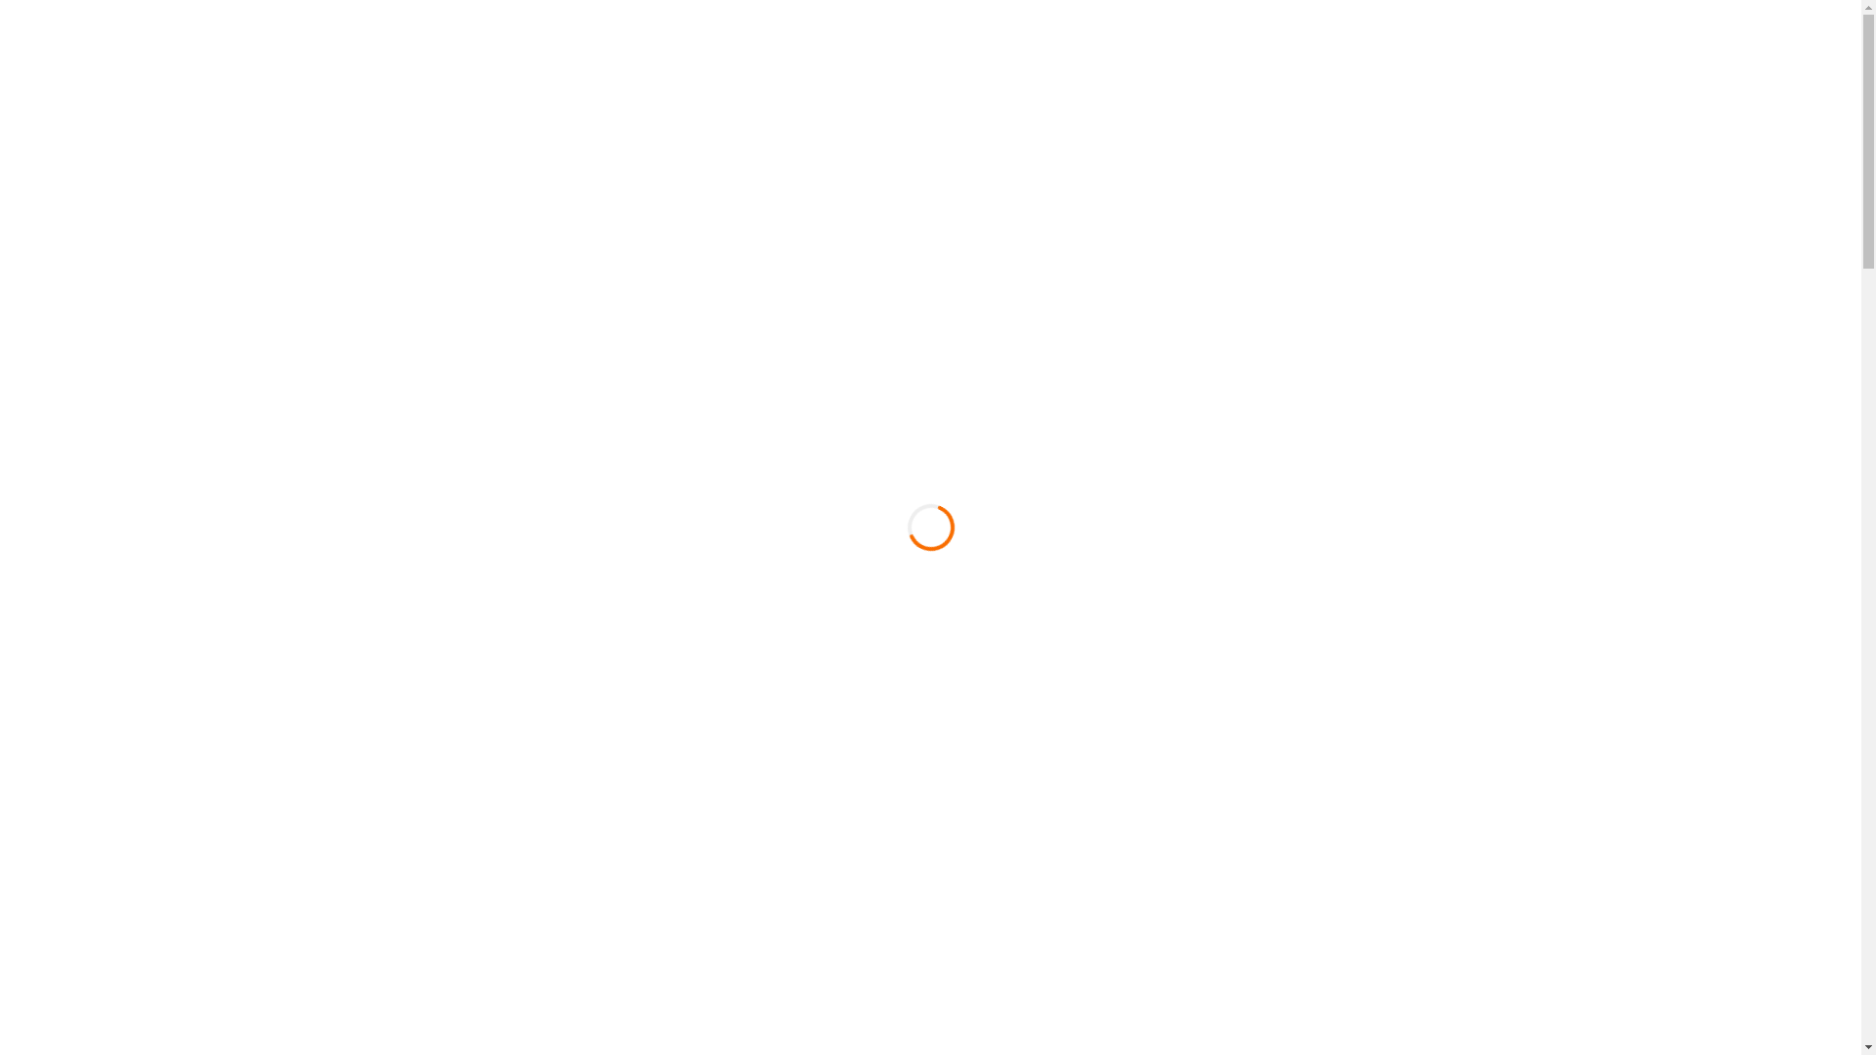 This screenshot has height=1055, width=1876. What do you see at coordinates (1425, 104) in the screenshot?
I see `Kontakt` at bounding box center [1425, 104].